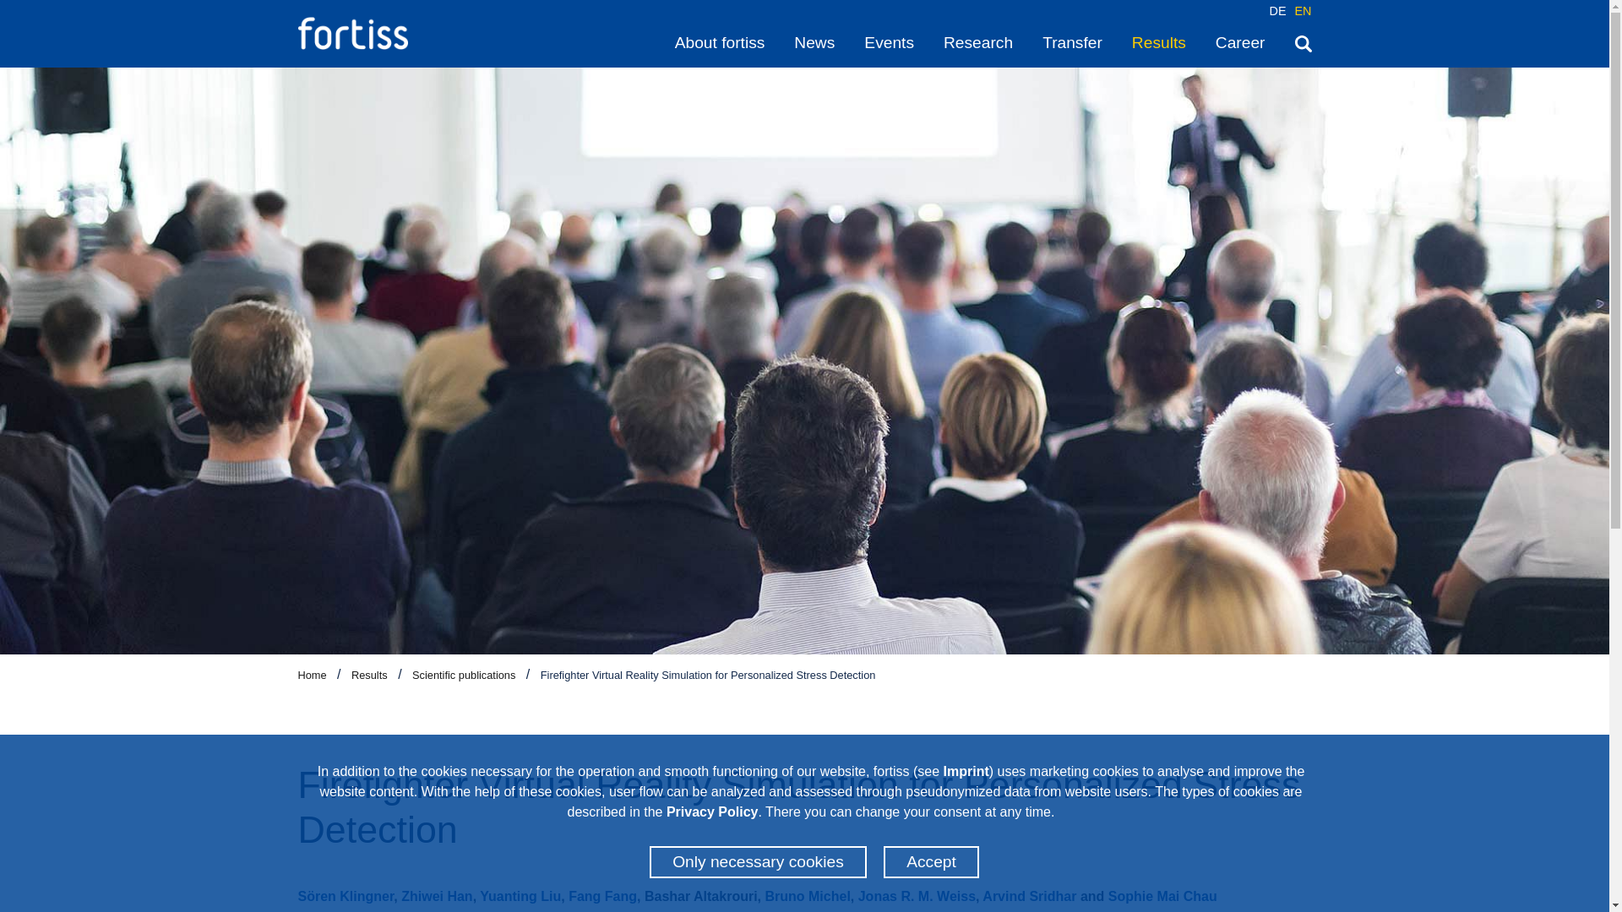 The width and height of the screenshot is (1622, 912). Describe the element at coordinates (1240, 42) in the screenshot. I see `Career` at that location.